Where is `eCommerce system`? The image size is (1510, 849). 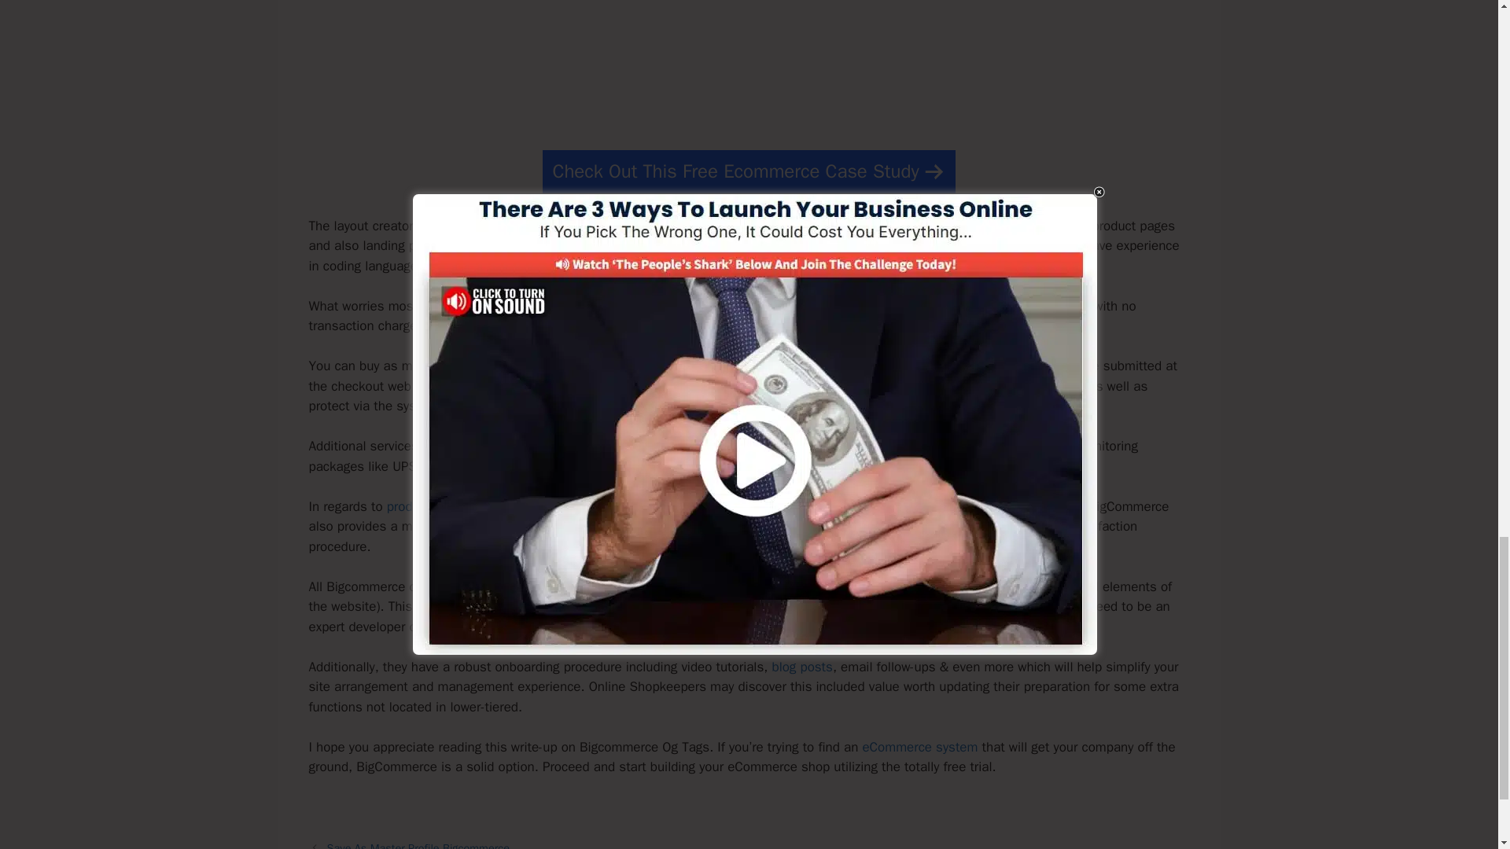
eCommerce system is located at coordinates (919, 747).